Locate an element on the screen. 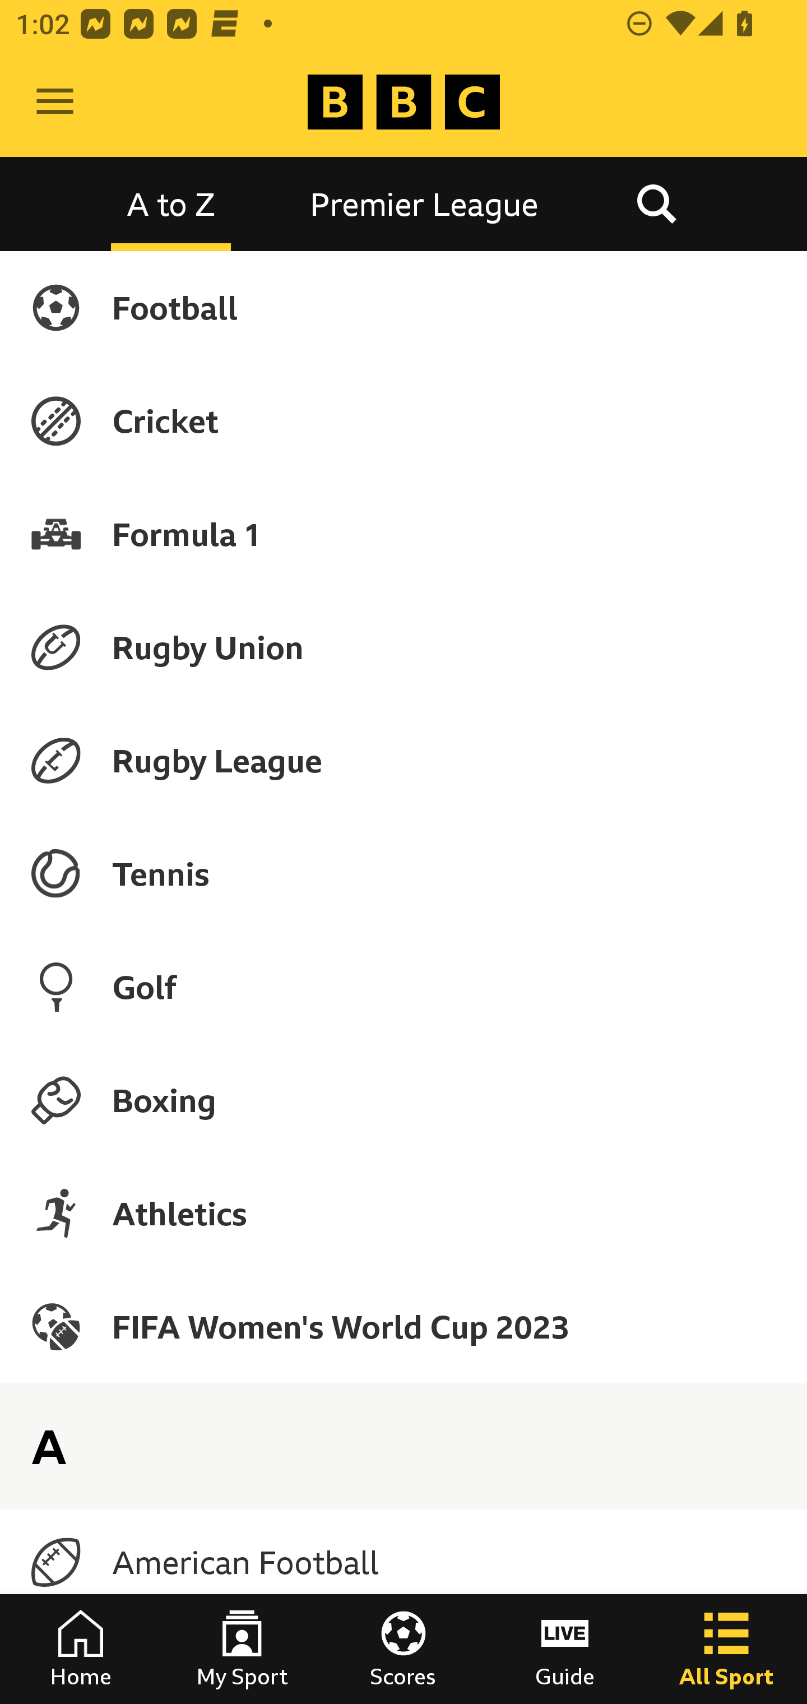  Boxing is located at coordinates (403, 1100).